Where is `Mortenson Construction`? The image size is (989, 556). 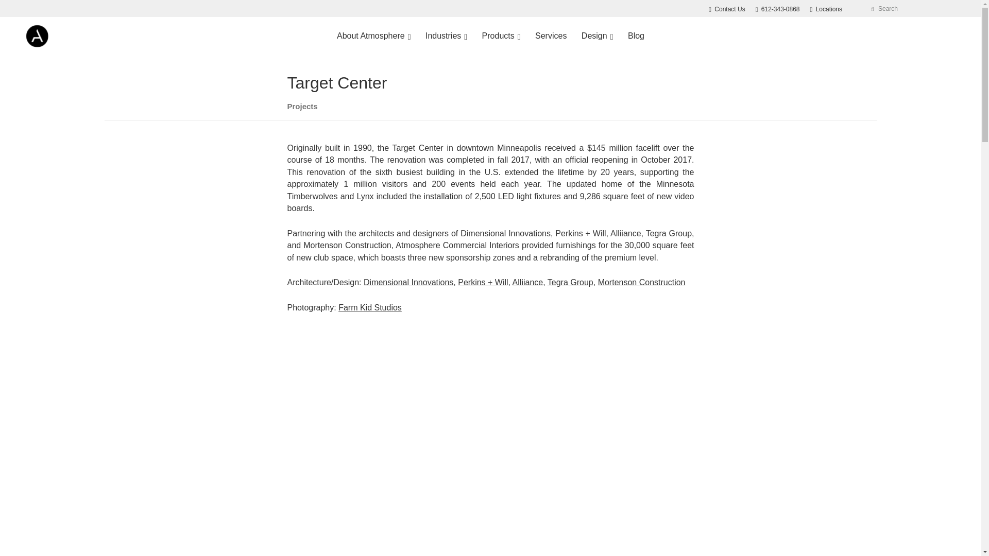
Mortenson Construction is located at coordinates (642, 282).